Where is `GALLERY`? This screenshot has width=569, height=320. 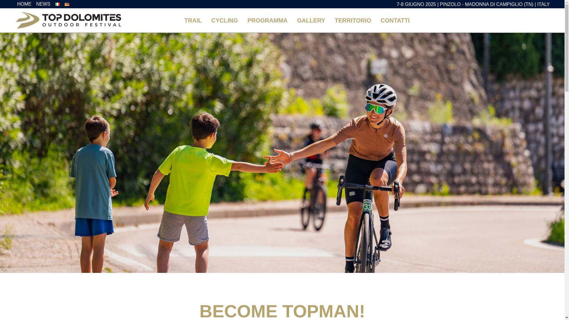
GALLERY is located at coordinates (311, 20).